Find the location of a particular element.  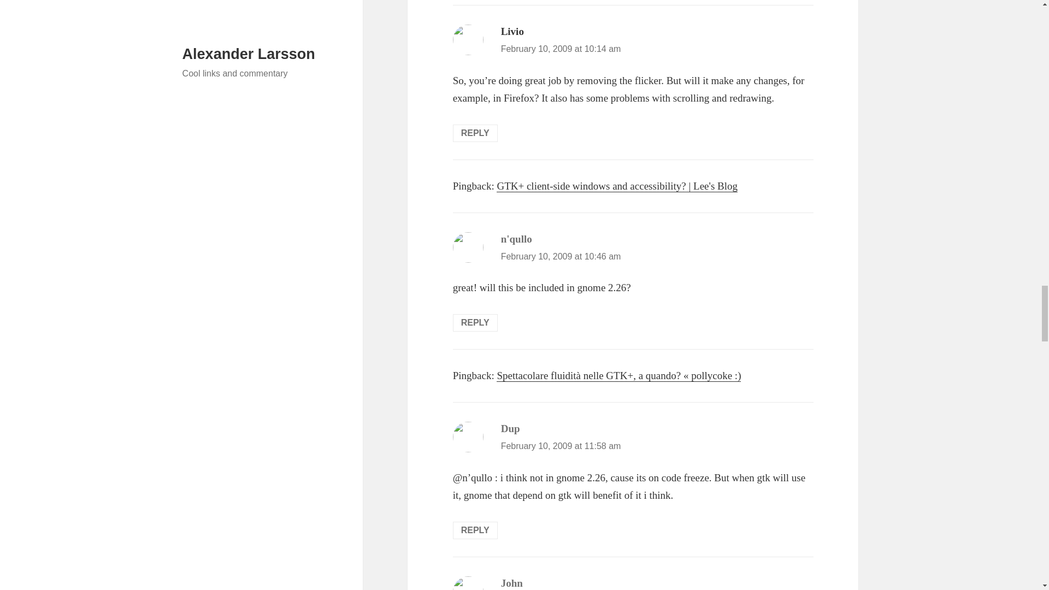

REPLY is located at coordinates (475, 133).